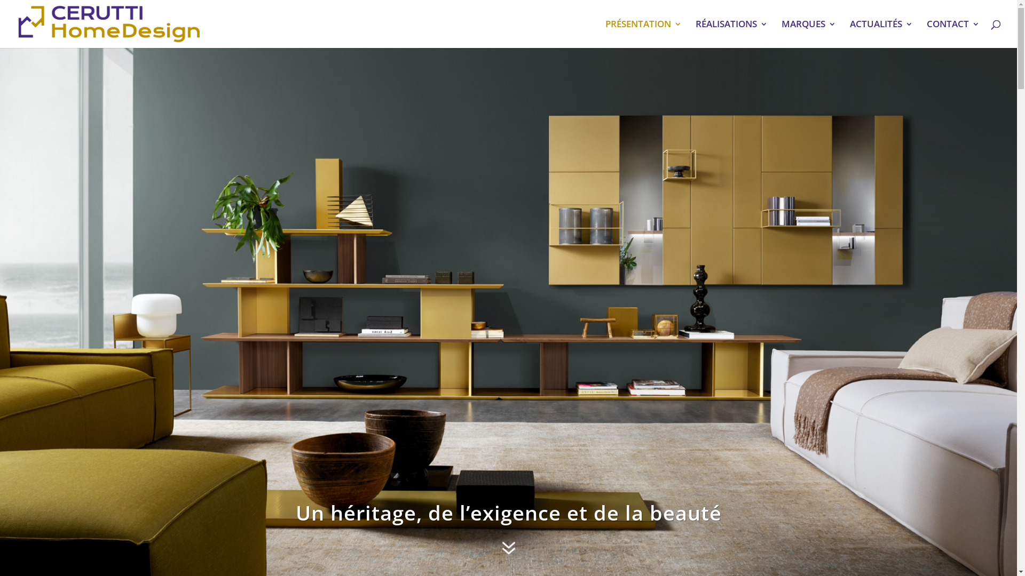 Image resolution: width=1025 pixels, height=576 pixels. I want to click on CONTACT, so click(953, 34).